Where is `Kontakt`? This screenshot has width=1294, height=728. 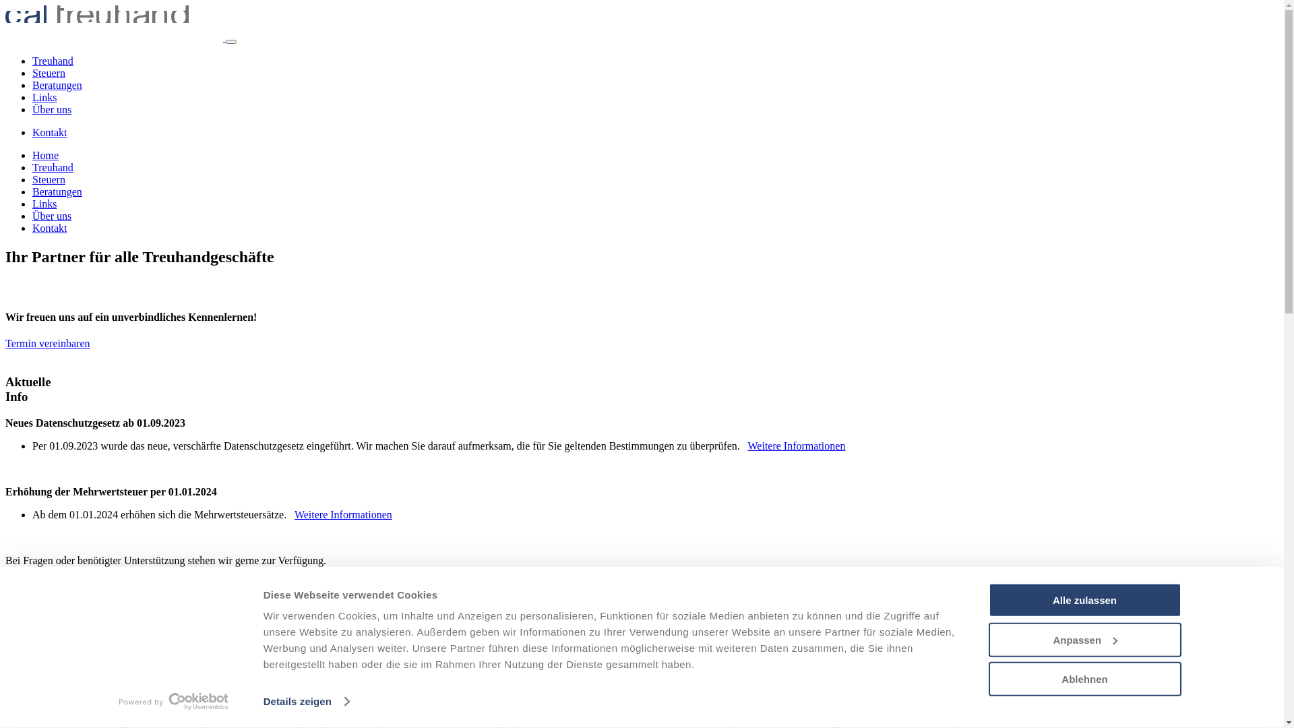
Kontakt is located at coordinates (50, 132).